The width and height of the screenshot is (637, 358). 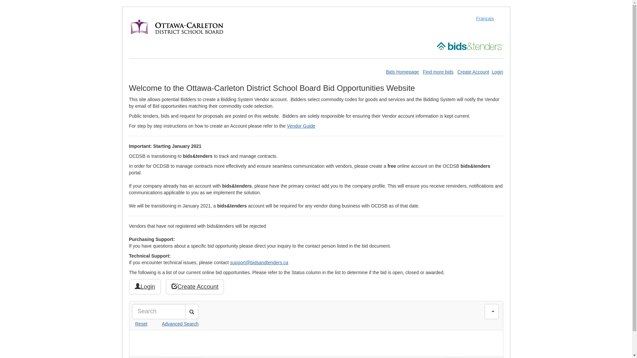 I want to click on Find more bids, so click(x=438, y=72).